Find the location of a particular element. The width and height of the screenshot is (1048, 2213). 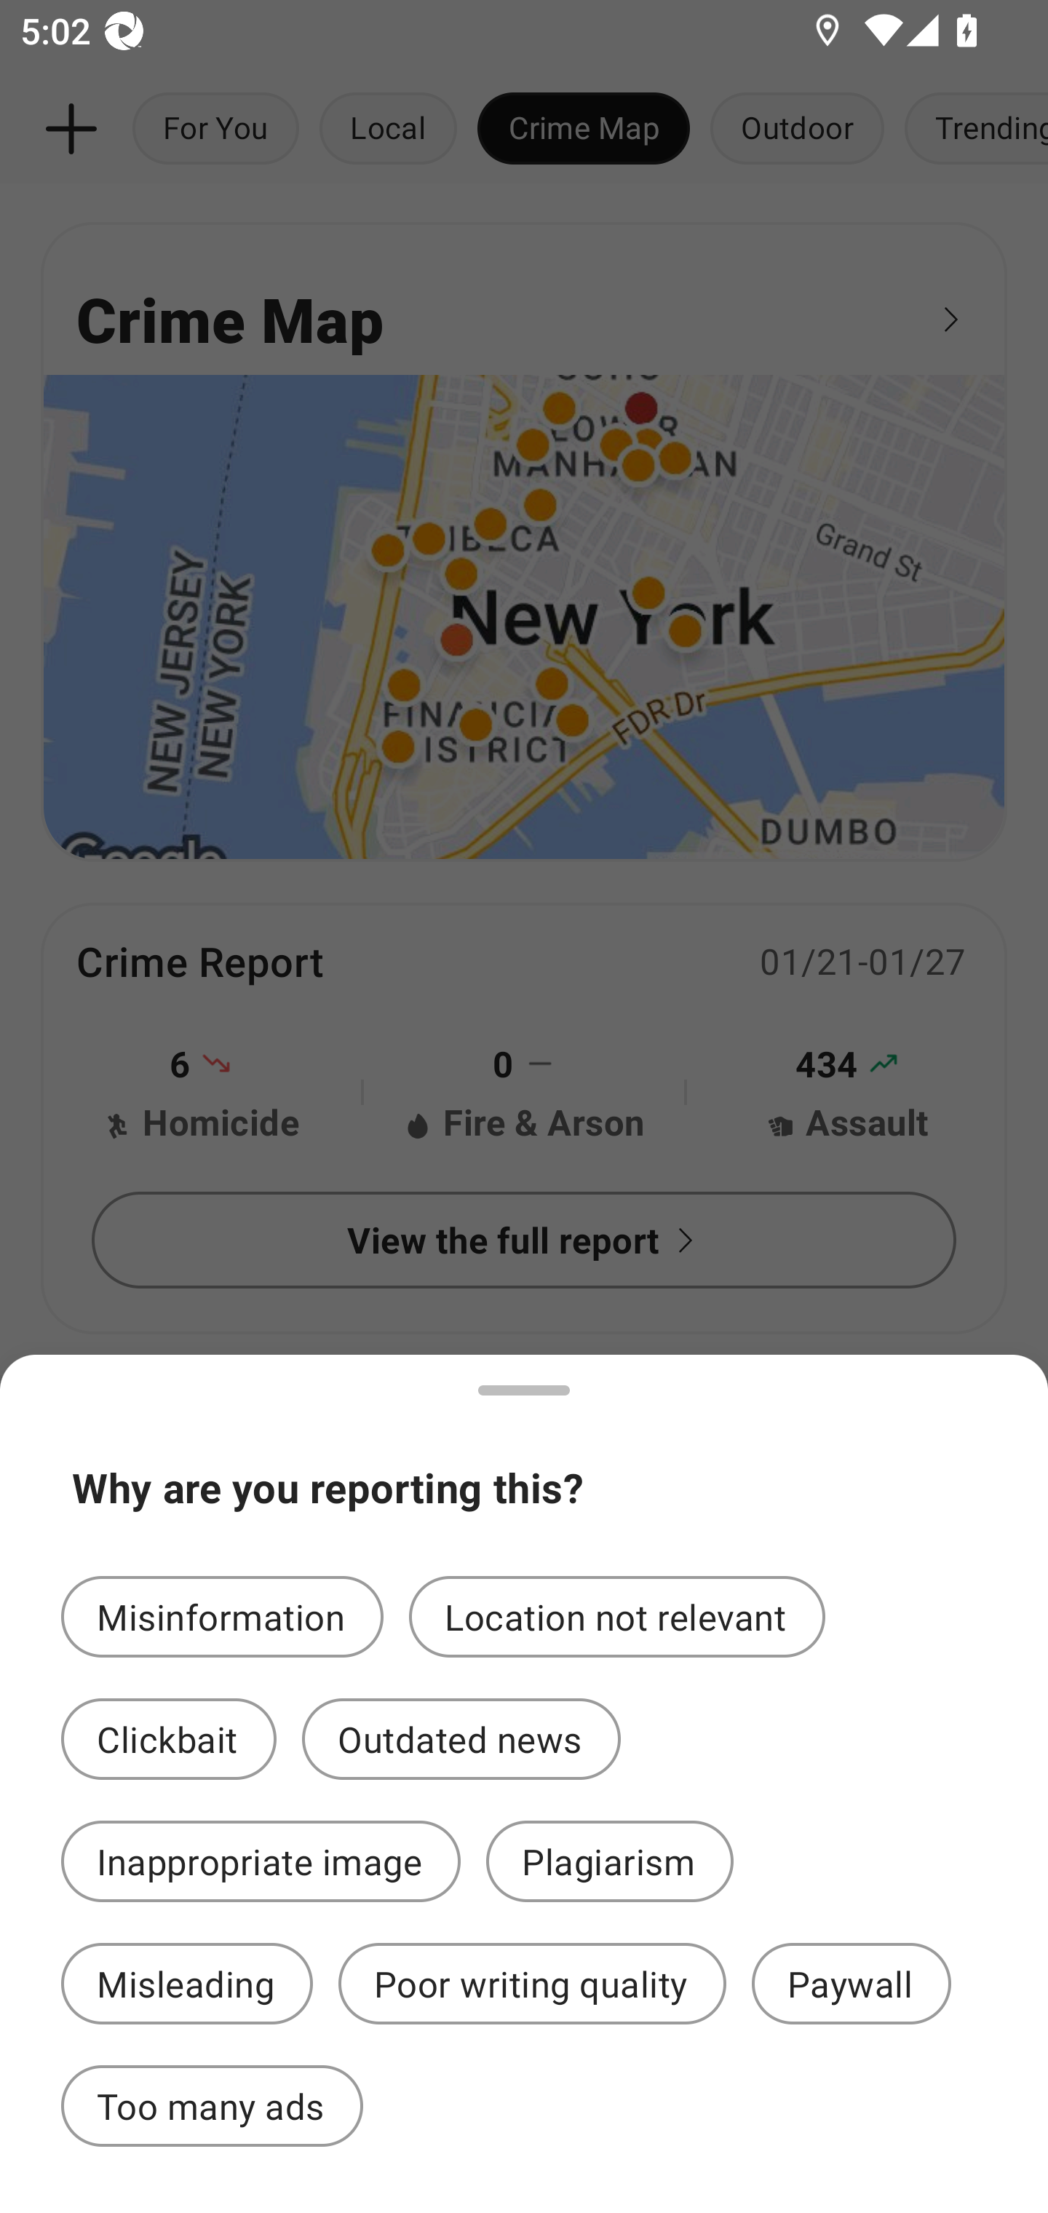

Inappropriate image is located at coordinates (261, 1862).